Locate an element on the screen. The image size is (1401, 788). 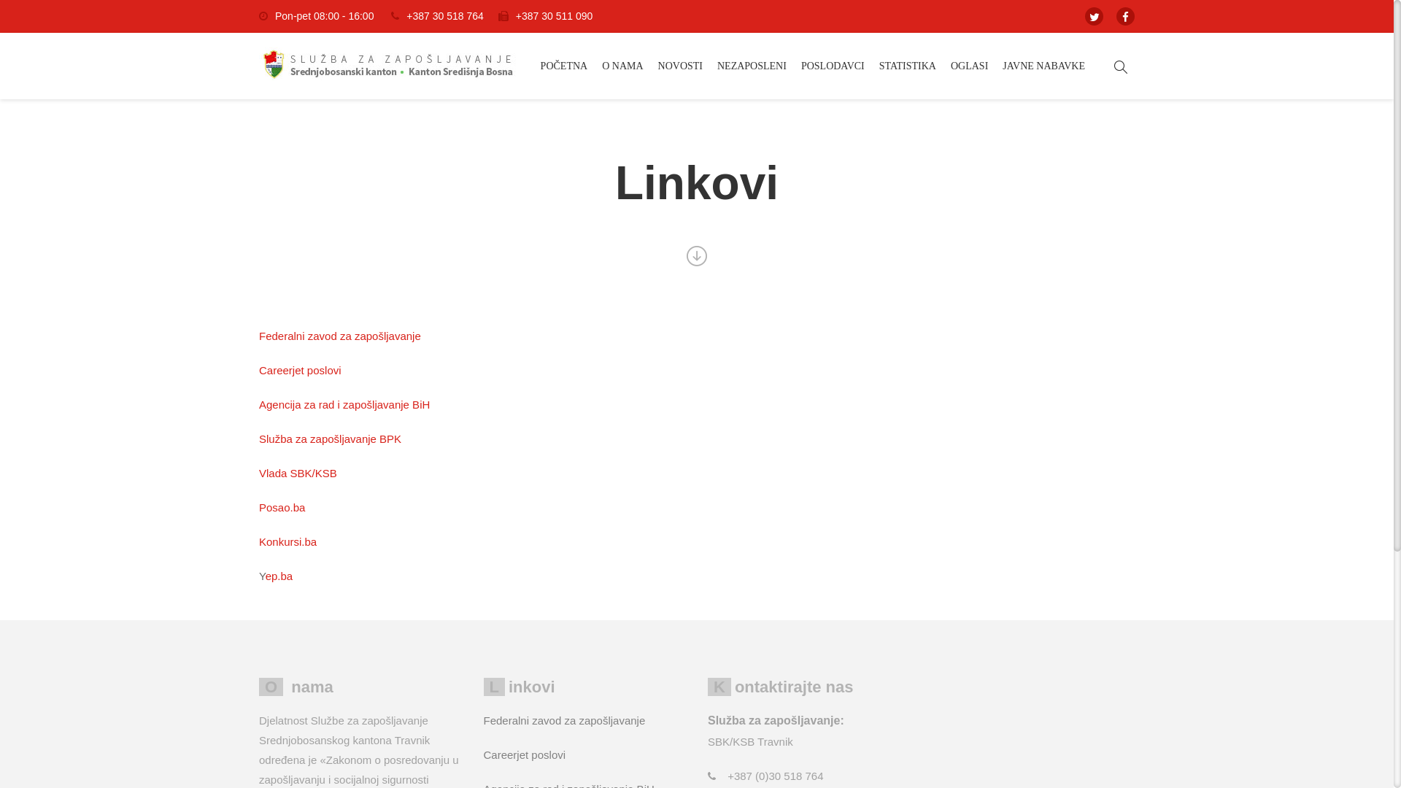
POSLODAVCI is located at coordinates (833, 66).